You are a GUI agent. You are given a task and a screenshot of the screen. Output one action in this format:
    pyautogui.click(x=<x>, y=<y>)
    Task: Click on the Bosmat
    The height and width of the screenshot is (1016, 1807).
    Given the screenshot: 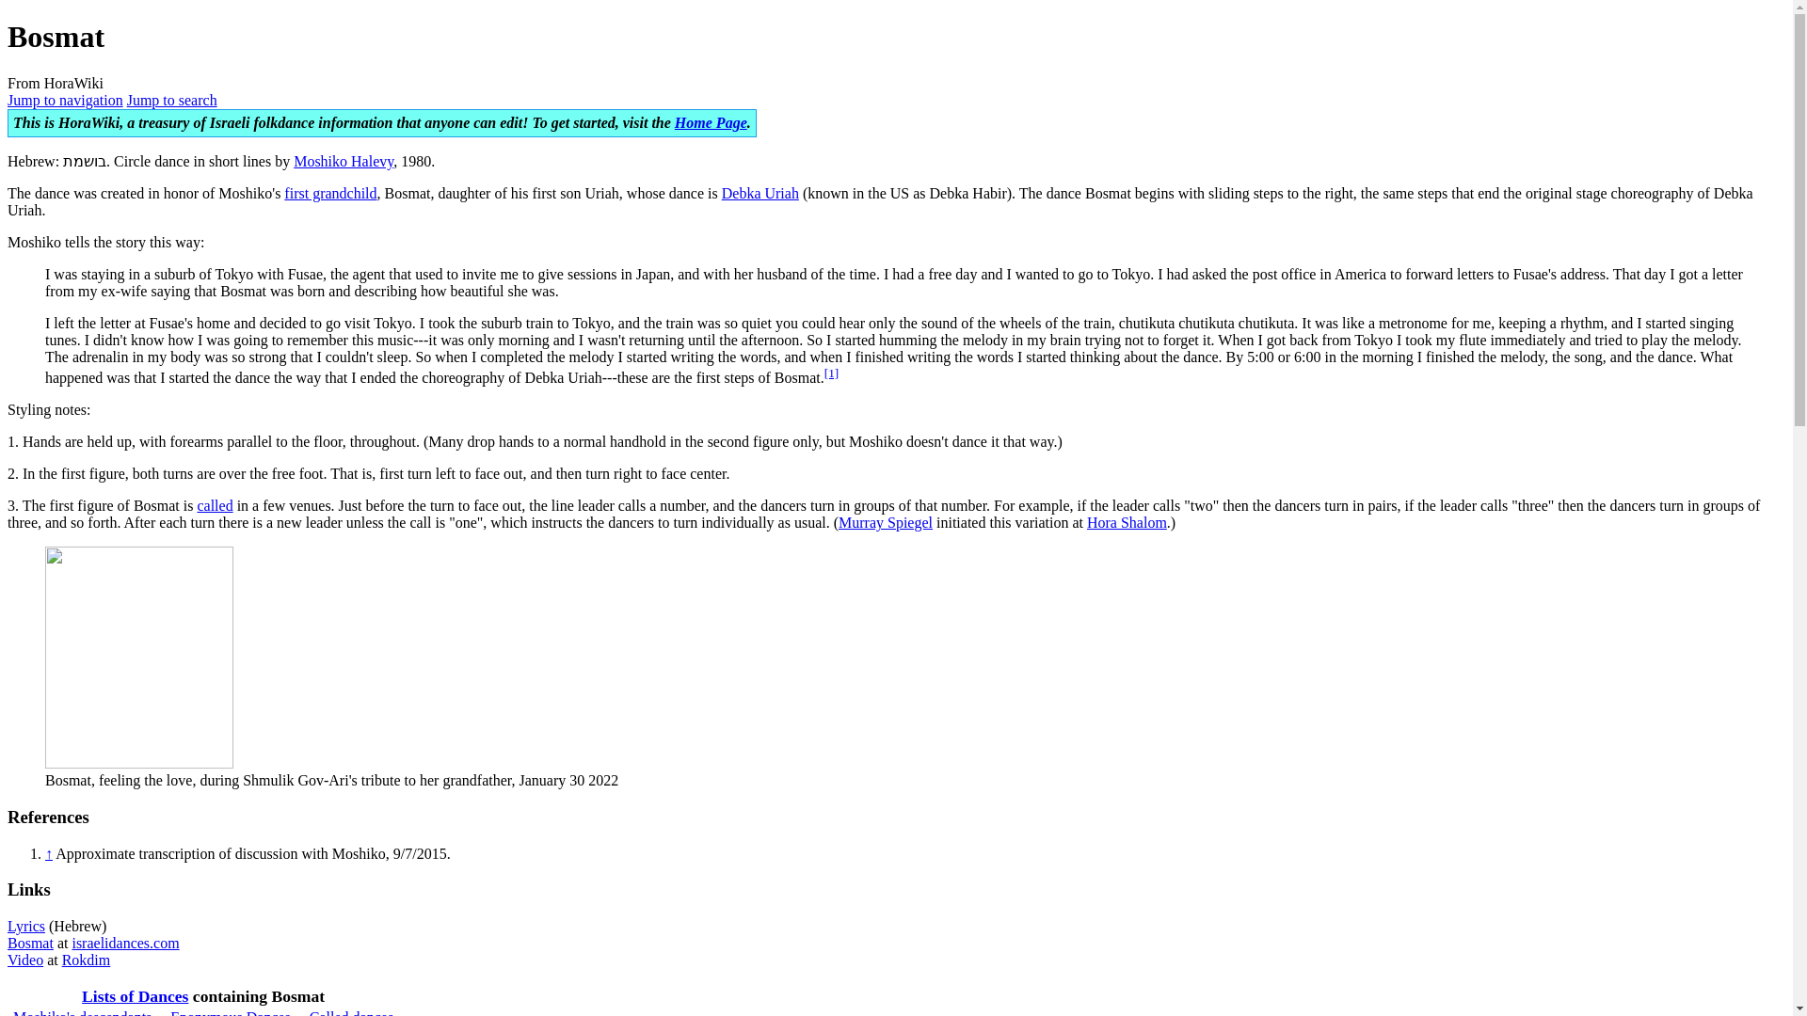 What is the action you would take?
    pyautogui.click(x=30, y=943)
    